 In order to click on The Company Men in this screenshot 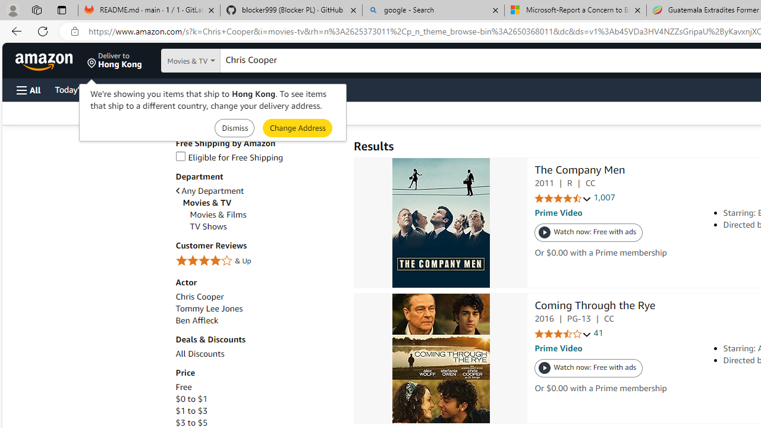, I will do `click(580, 171)`.